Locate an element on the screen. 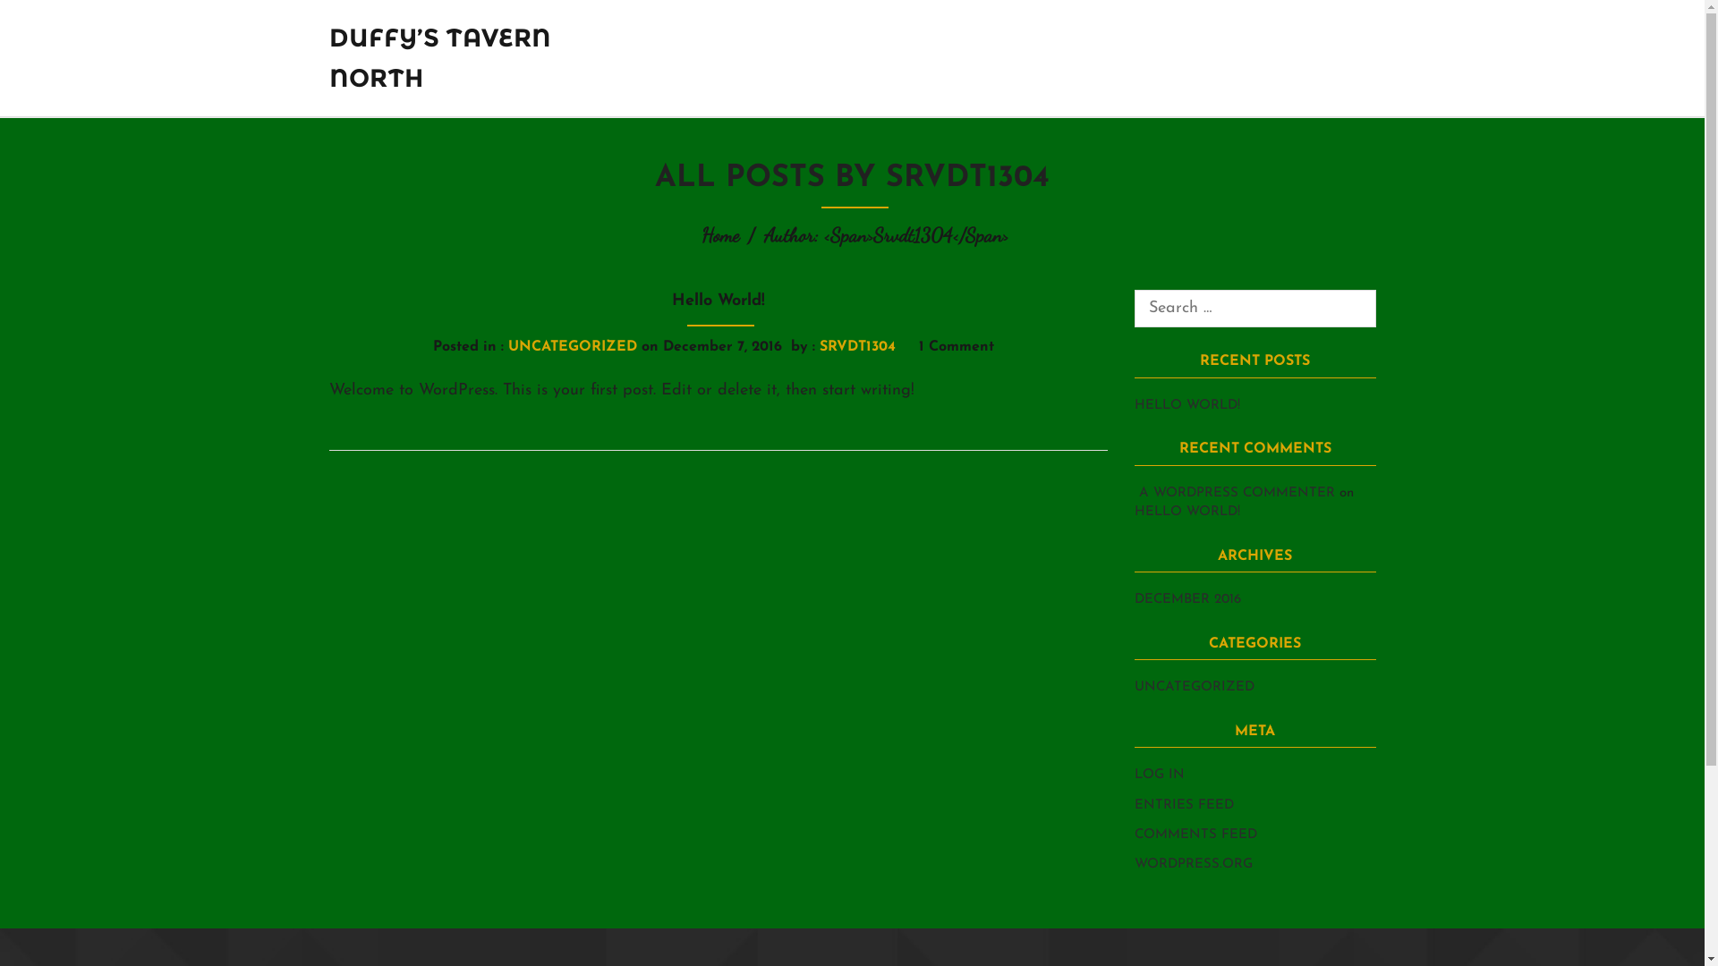 The width and height of the screenshot is (1718, 966). HELLO WORLD! is located at coordinates (1187, 406).